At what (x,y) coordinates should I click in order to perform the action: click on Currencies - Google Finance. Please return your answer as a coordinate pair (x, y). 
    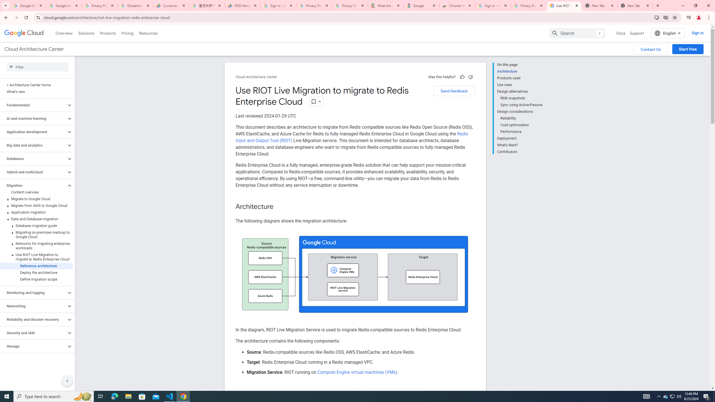
    Looking at the image, I should click on (171, 6).